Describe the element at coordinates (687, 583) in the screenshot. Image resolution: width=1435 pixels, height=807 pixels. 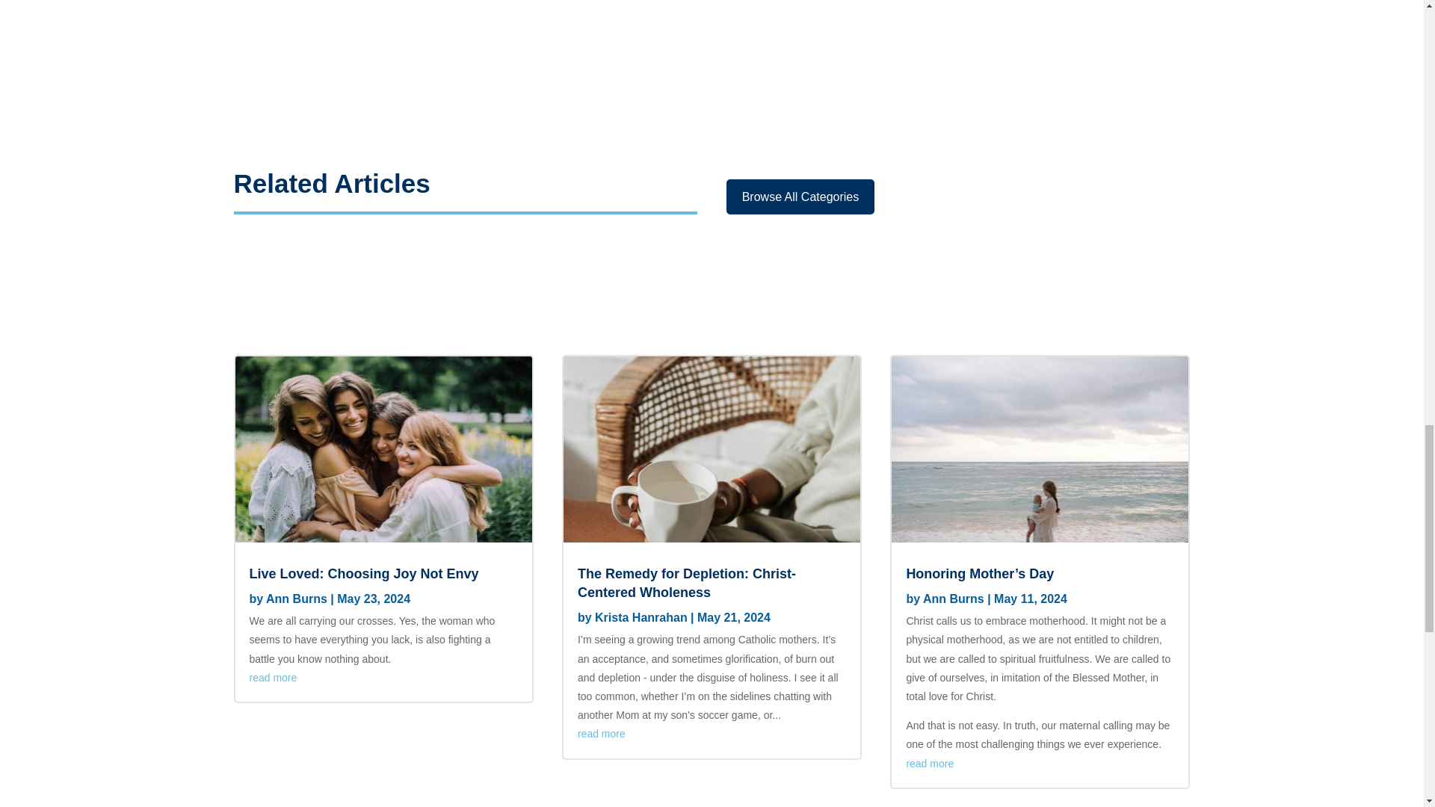
I see `The Remedy for Depletion: Christ-Centered Wholeness` at that location.